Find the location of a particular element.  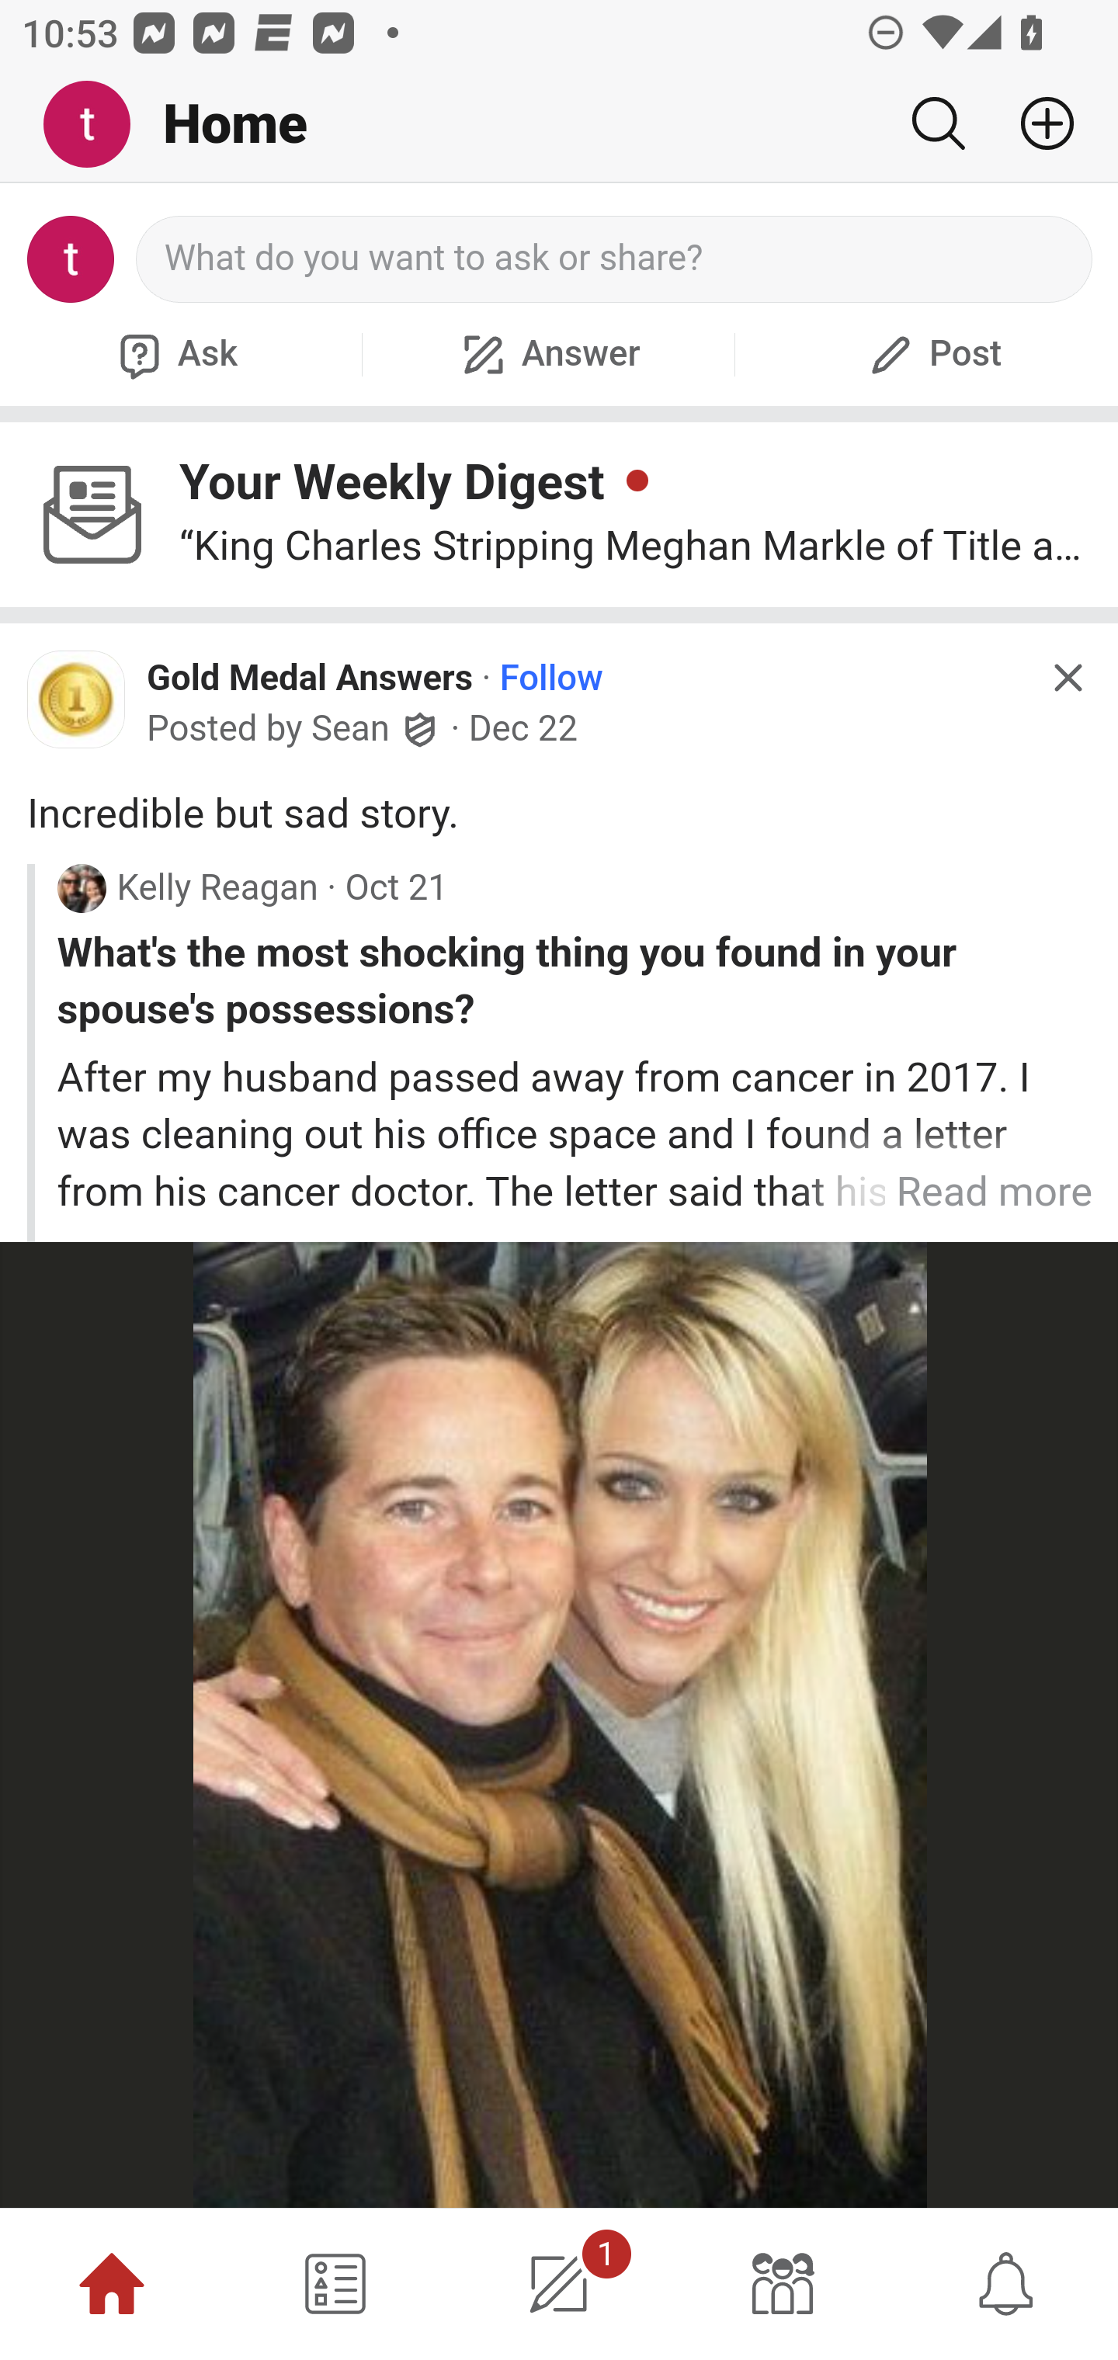

Post is located at coordinates (932, 354).